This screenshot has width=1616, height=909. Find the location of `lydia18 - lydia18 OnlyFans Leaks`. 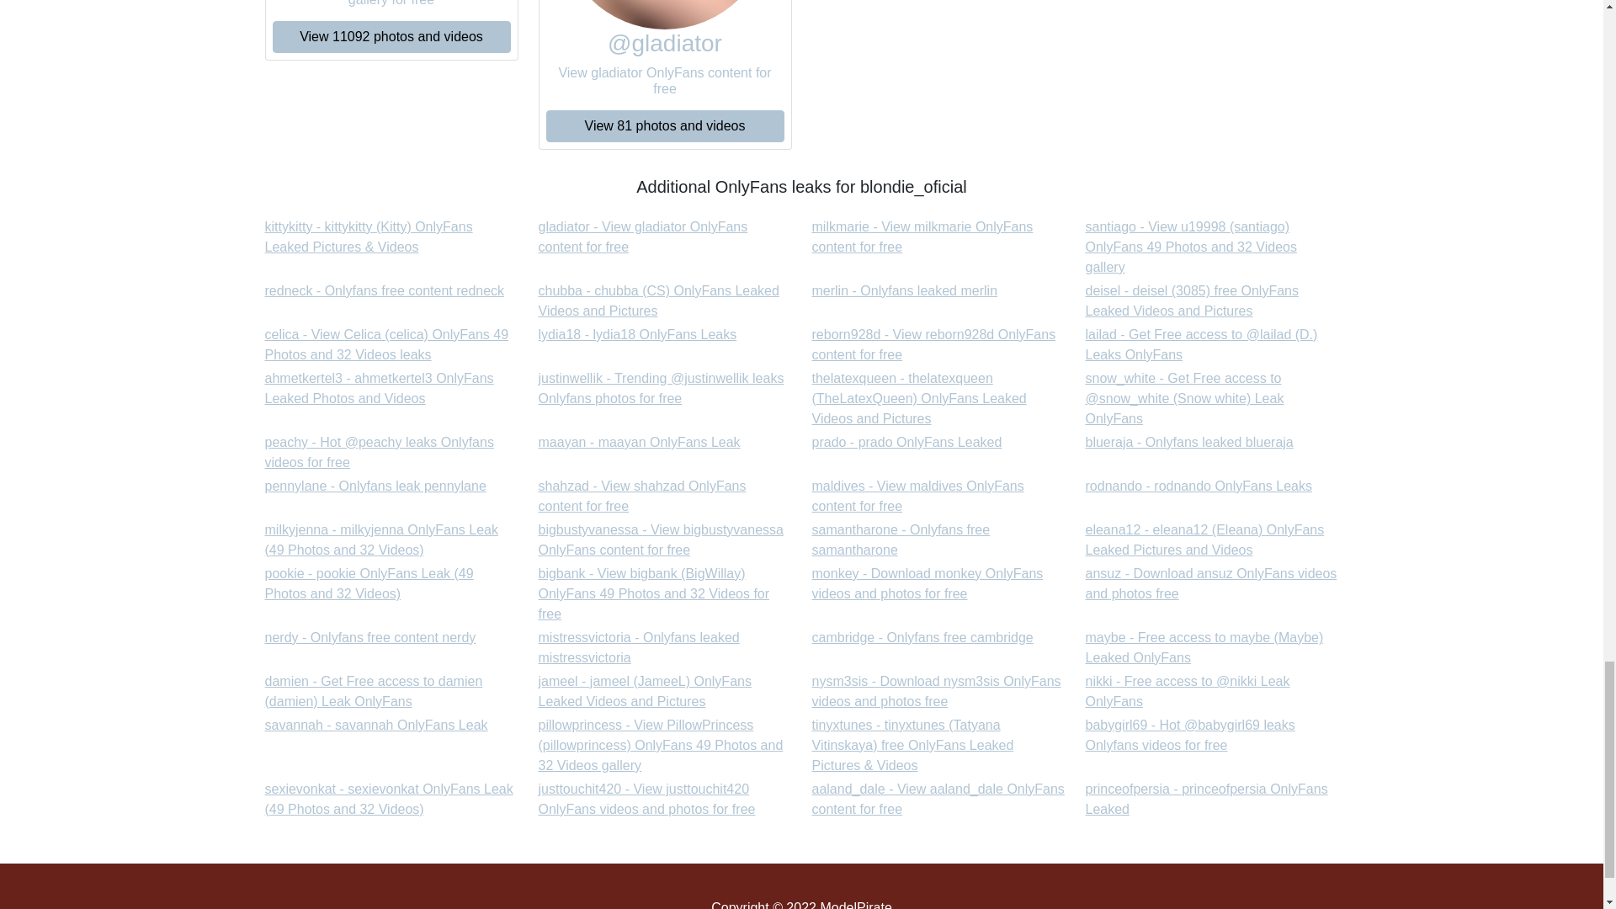

lydia18 - lydia18 OnlyFans Leaks is located at coordinates (384, 290).